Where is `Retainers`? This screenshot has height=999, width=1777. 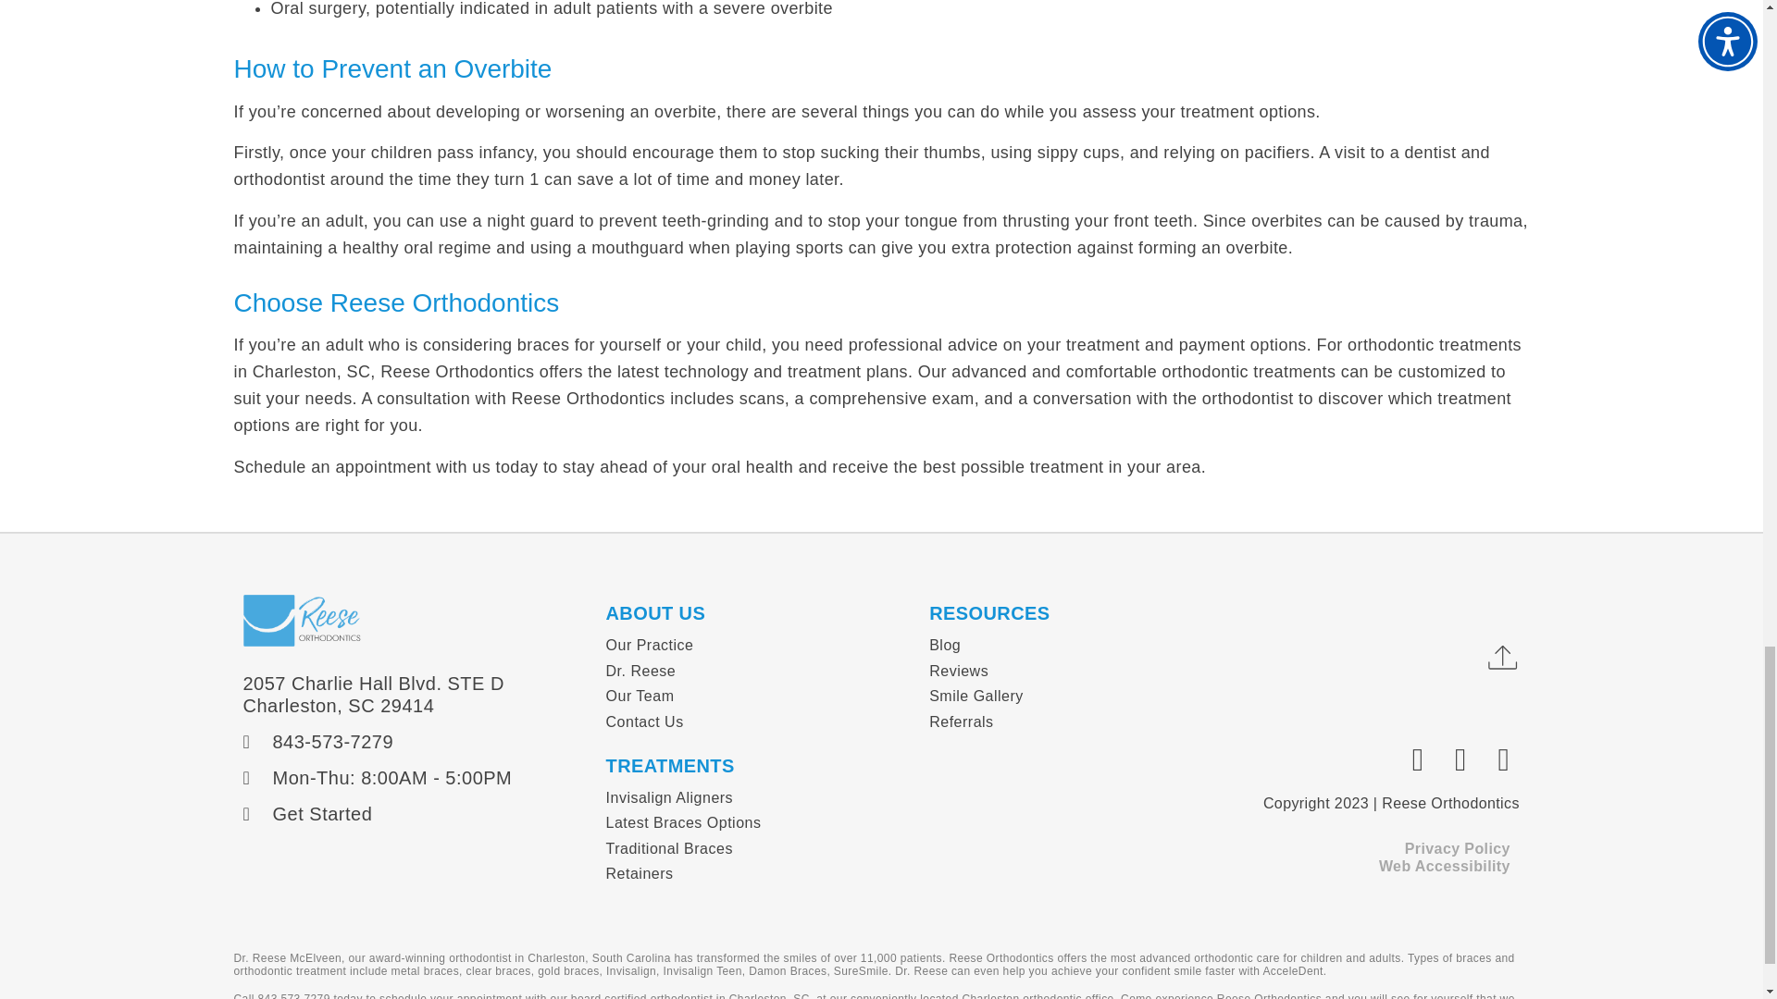
Retainers is located at coordinates (758, 873).